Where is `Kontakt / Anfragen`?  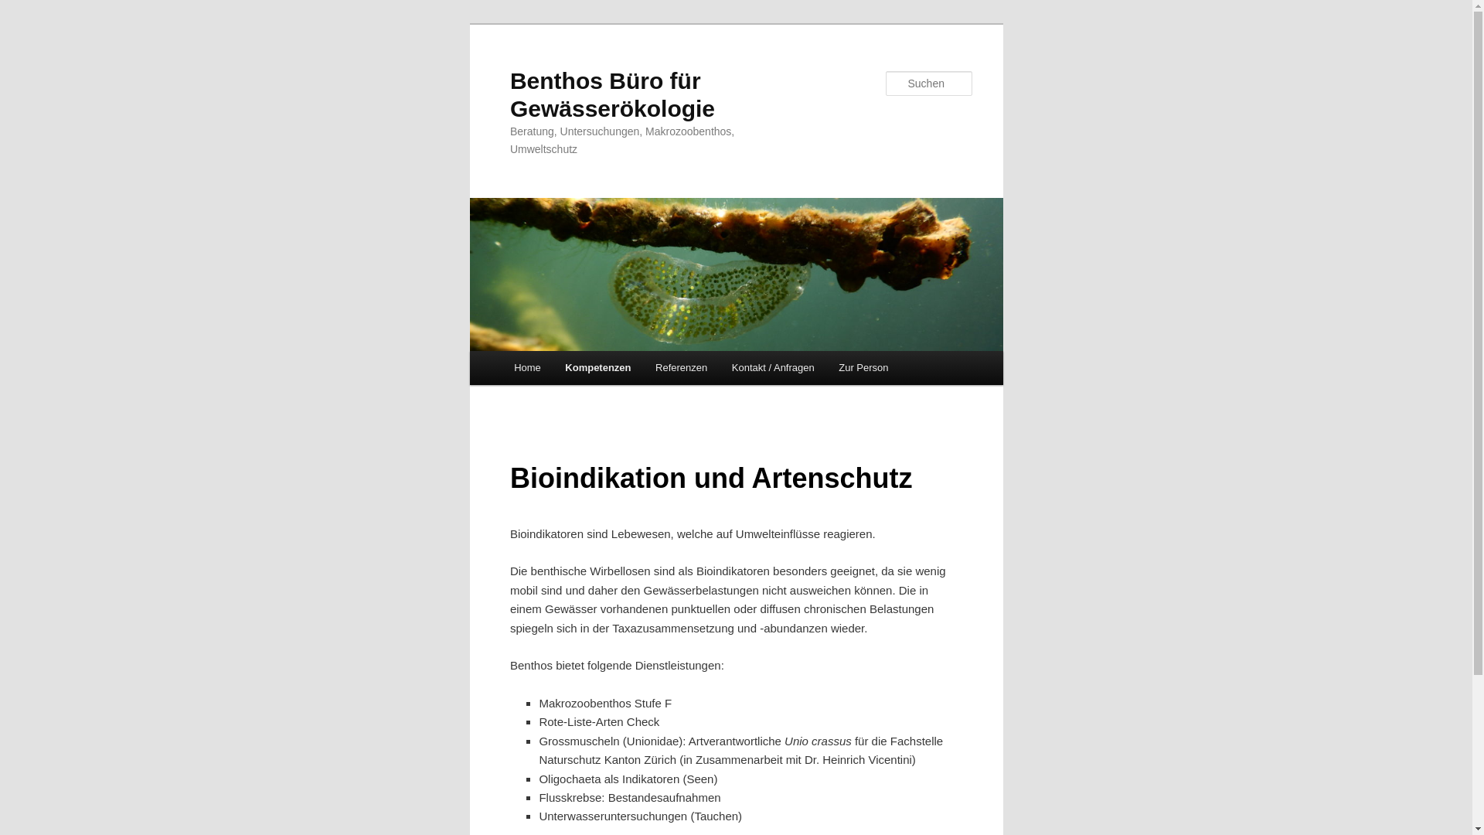 Kontakt / Anfragen is located at coordinates (773, 368).